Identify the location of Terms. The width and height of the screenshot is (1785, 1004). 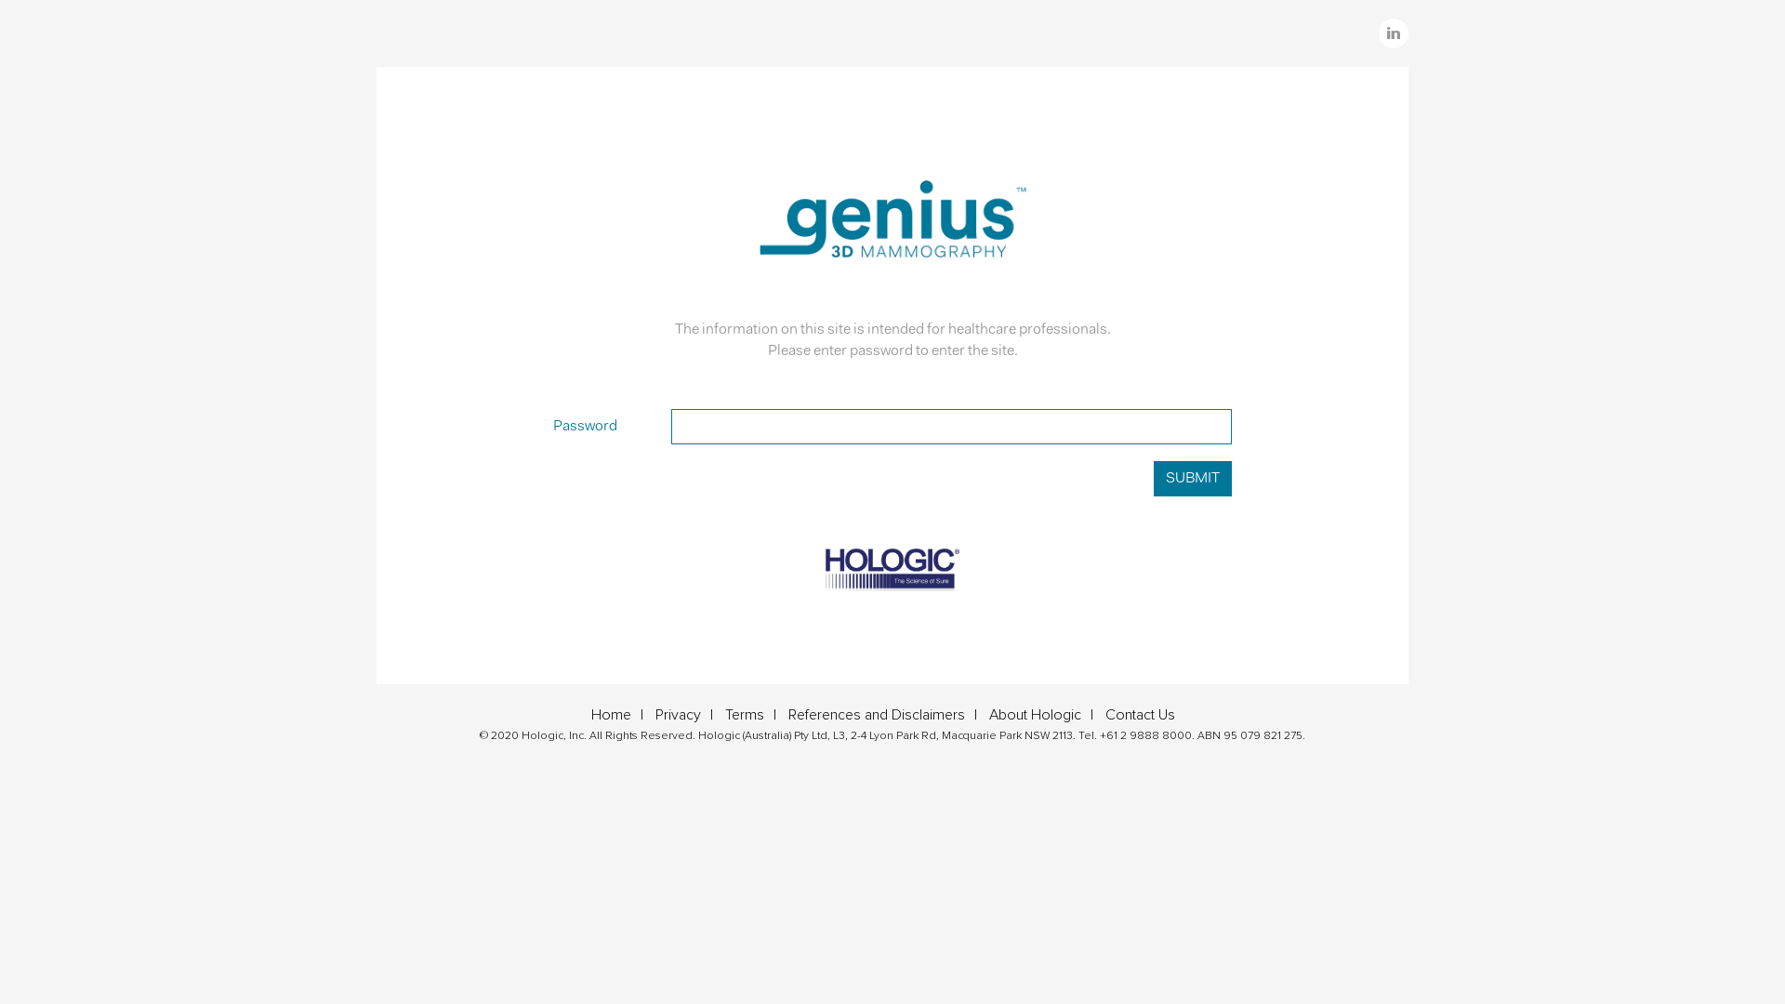
(755, 715).